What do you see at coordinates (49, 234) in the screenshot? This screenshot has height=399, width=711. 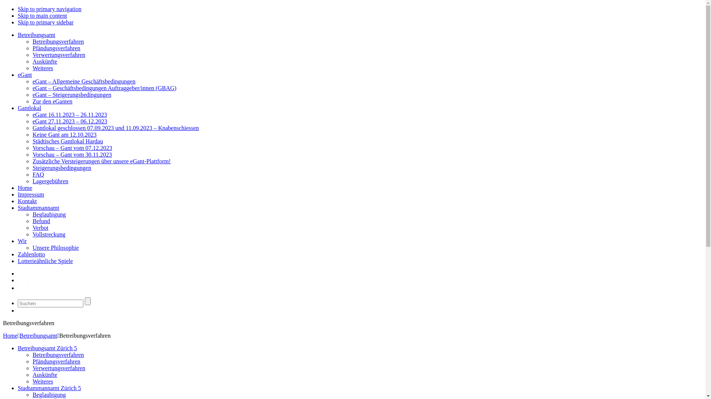 I see `Vollstreckung` at bounding box center [49, 234].